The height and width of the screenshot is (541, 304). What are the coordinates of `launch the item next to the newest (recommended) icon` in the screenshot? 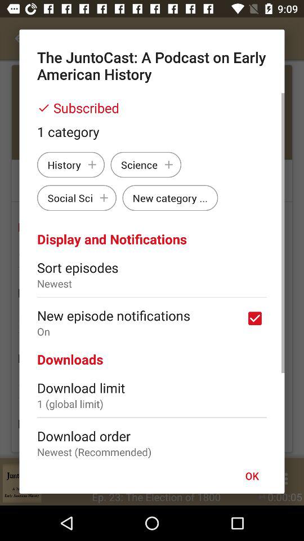 It's located at (252, 476).